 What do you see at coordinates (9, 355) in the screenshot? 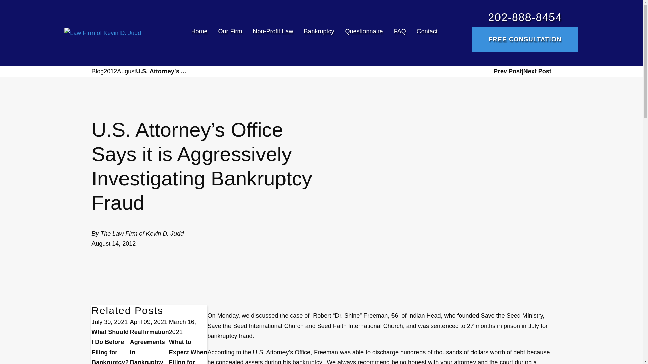
I see `Open the accessibility options menu` at bounding box center [9, 355].